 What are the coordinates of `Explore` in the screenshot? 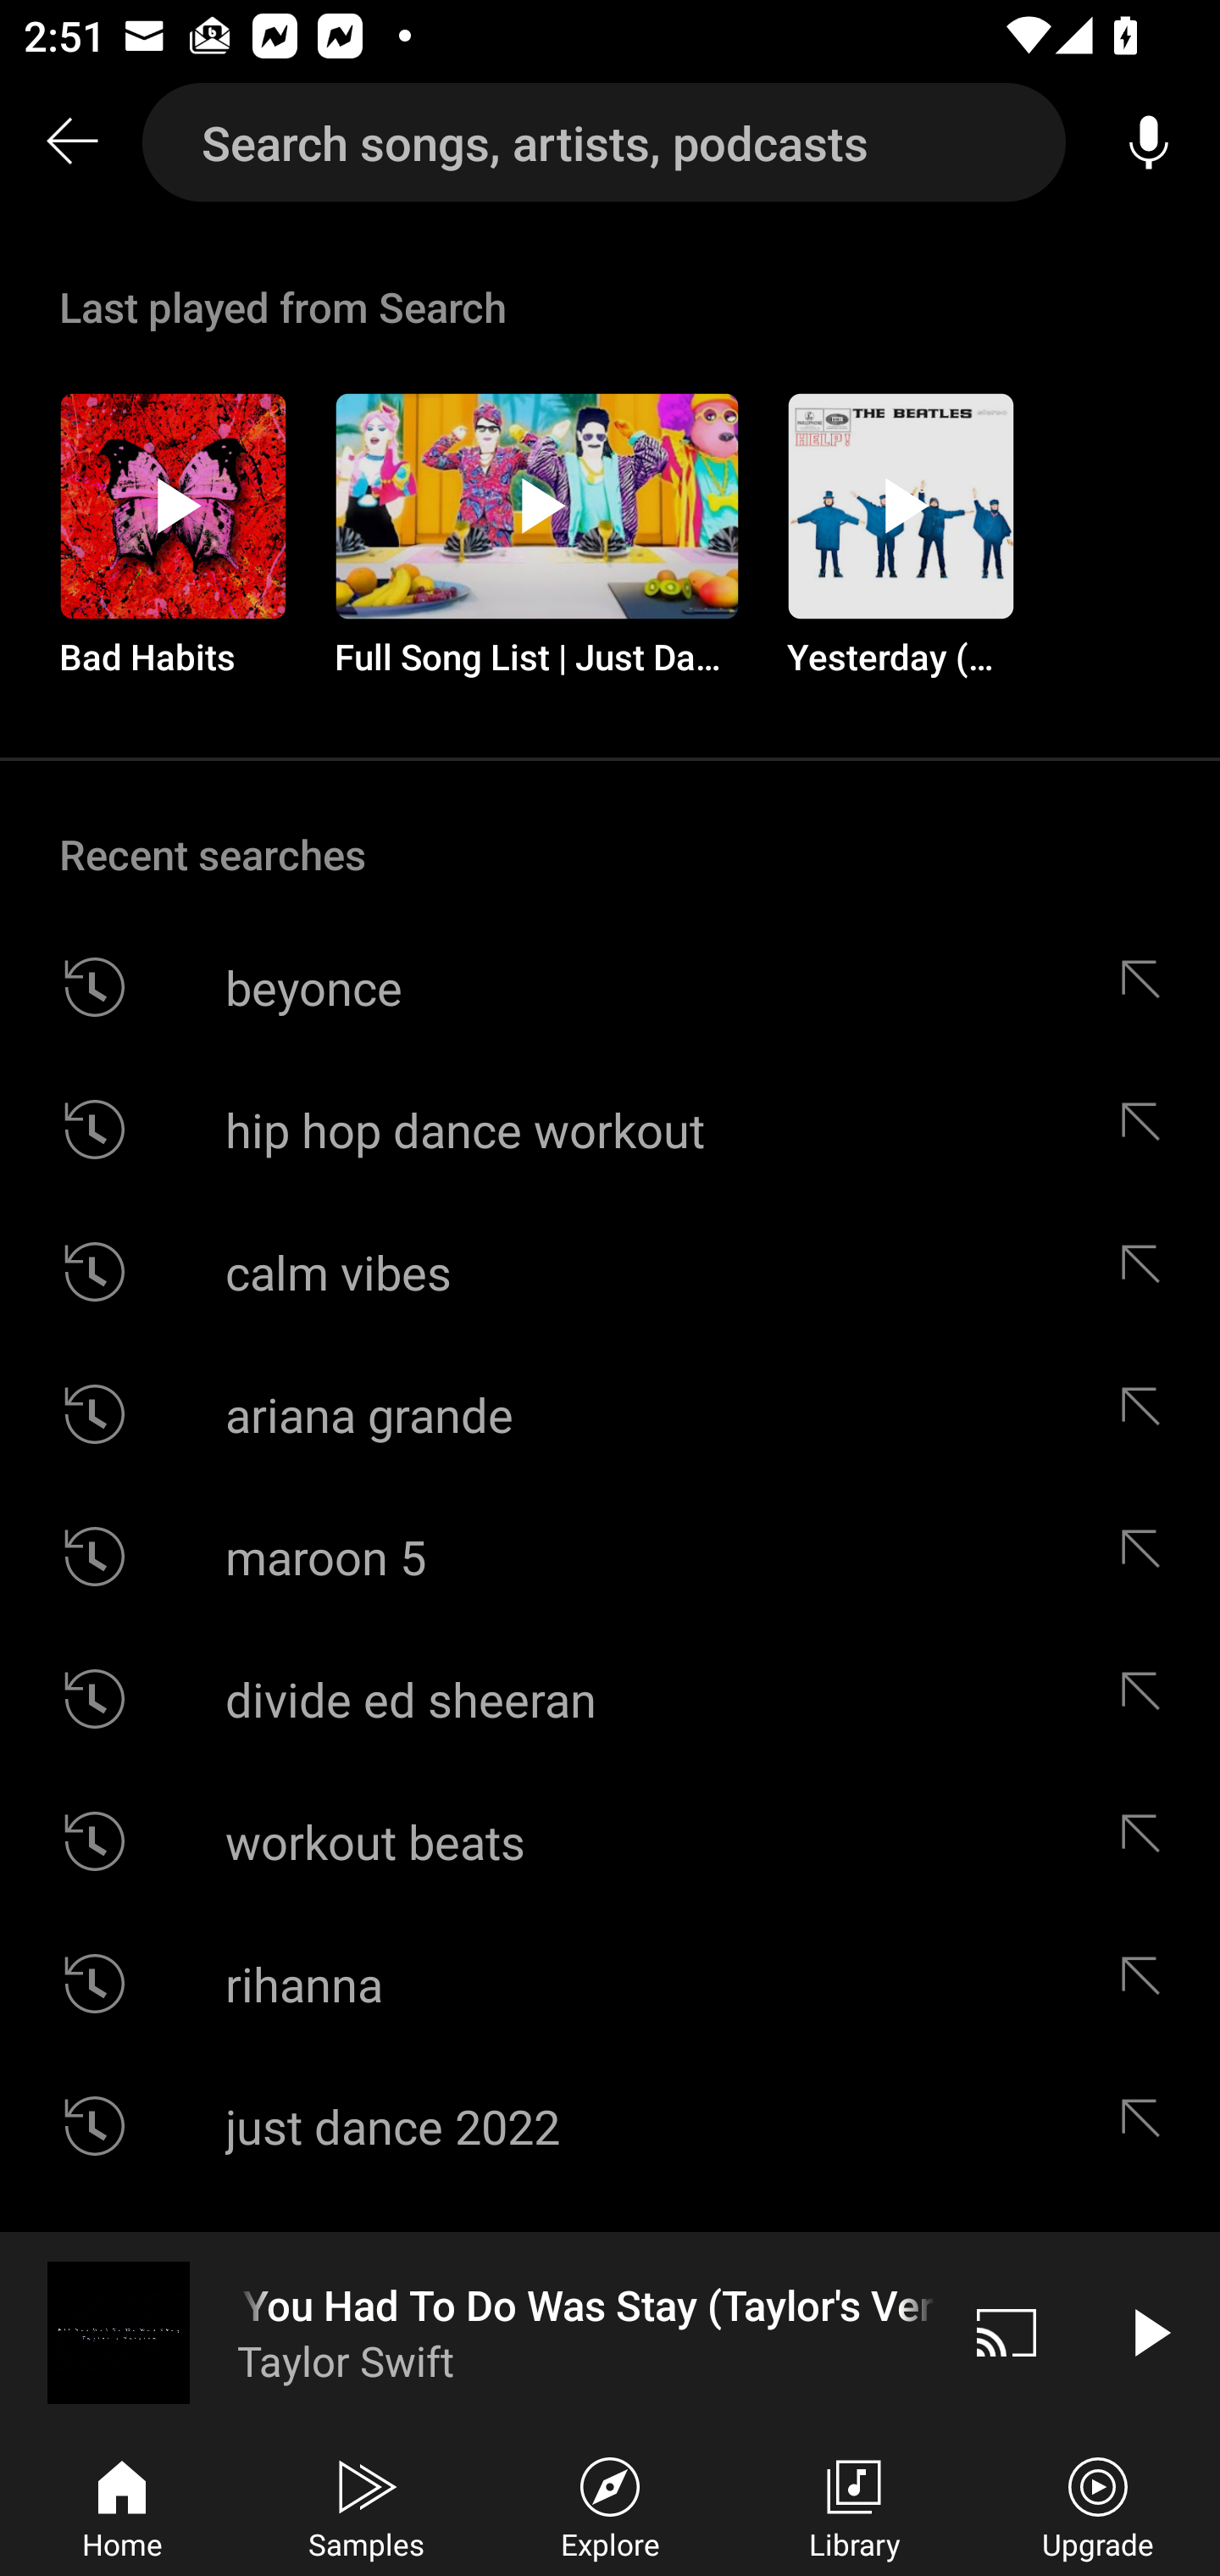 It's located at (610, 2505).